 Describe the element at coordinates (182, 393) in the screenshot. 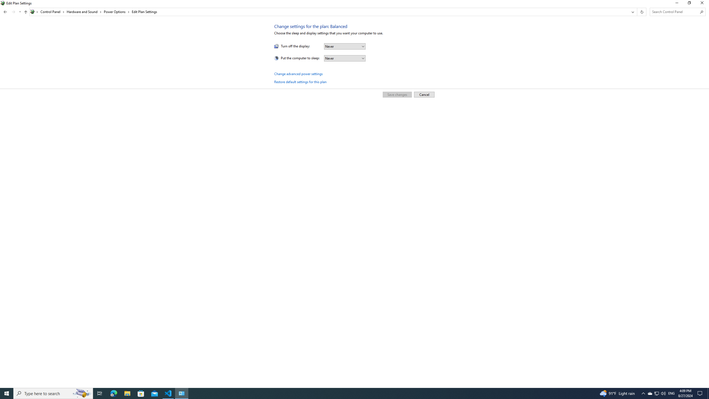

I see `Control Panel - 1 running window` at that location.